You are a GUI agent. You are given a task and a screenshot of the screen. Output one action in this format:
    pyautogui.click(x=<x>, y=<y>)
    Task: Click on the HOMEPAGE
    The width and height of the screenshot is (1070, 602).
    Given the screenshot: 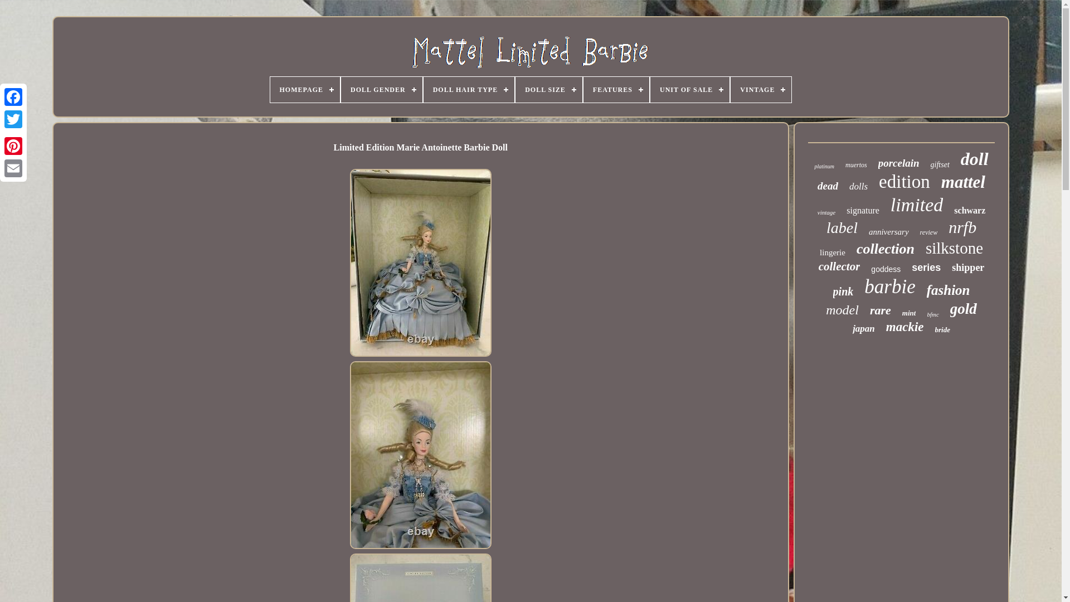 What is the action you would take?
    pyautogui.click(x=305, y=89)
    